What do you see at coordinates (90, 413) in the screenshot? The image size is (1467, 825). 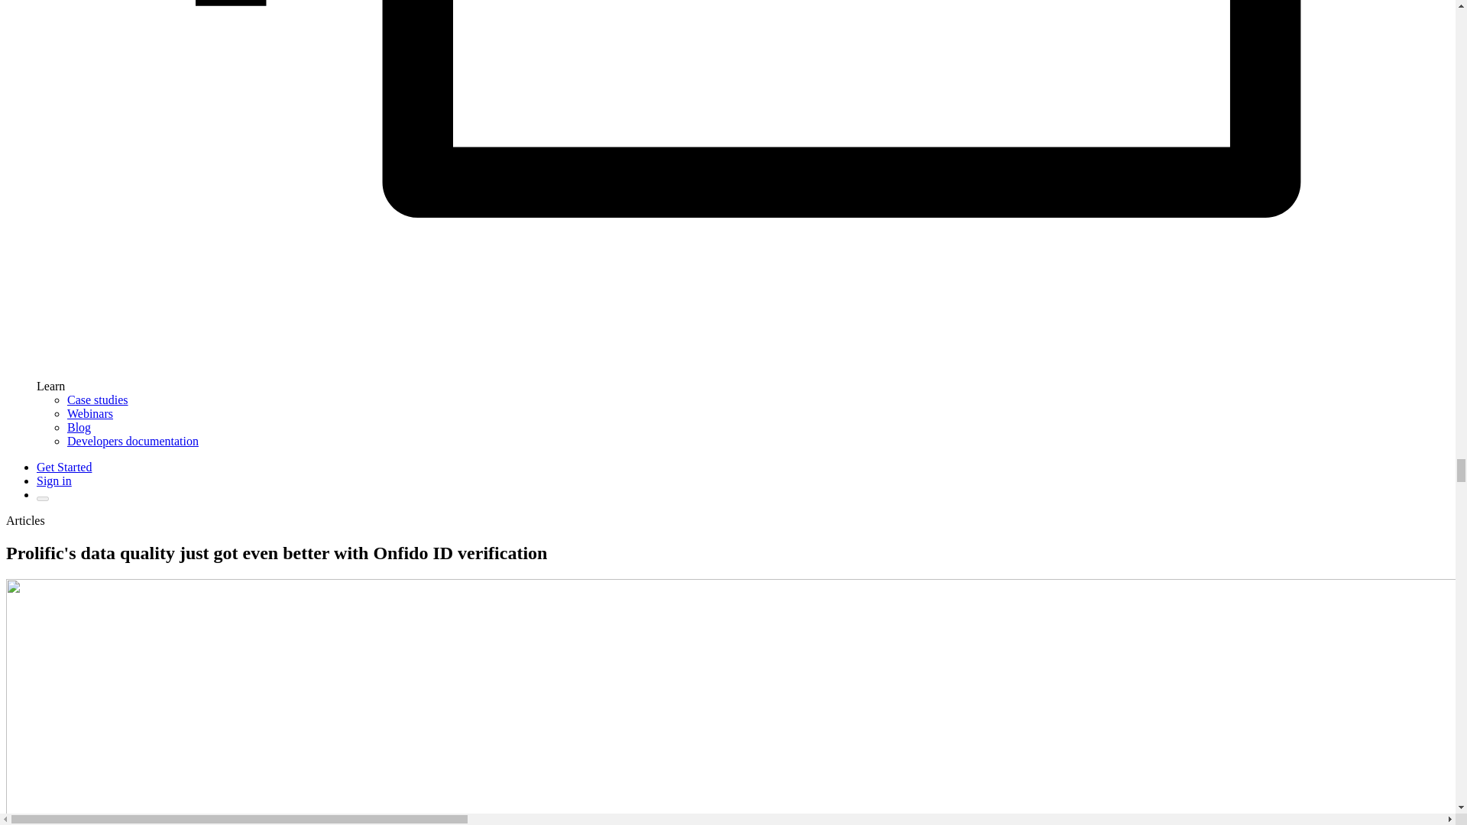 I see `Webinars` at bounding box center [90, 413].